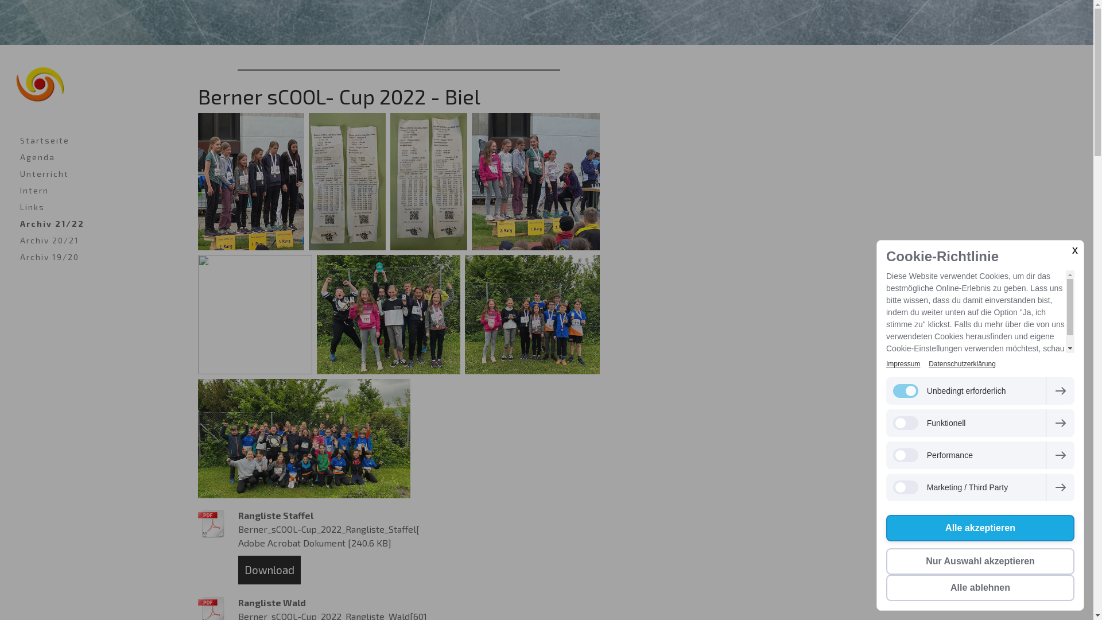  I want to click on Archiv 20/21, so click(86, 240).